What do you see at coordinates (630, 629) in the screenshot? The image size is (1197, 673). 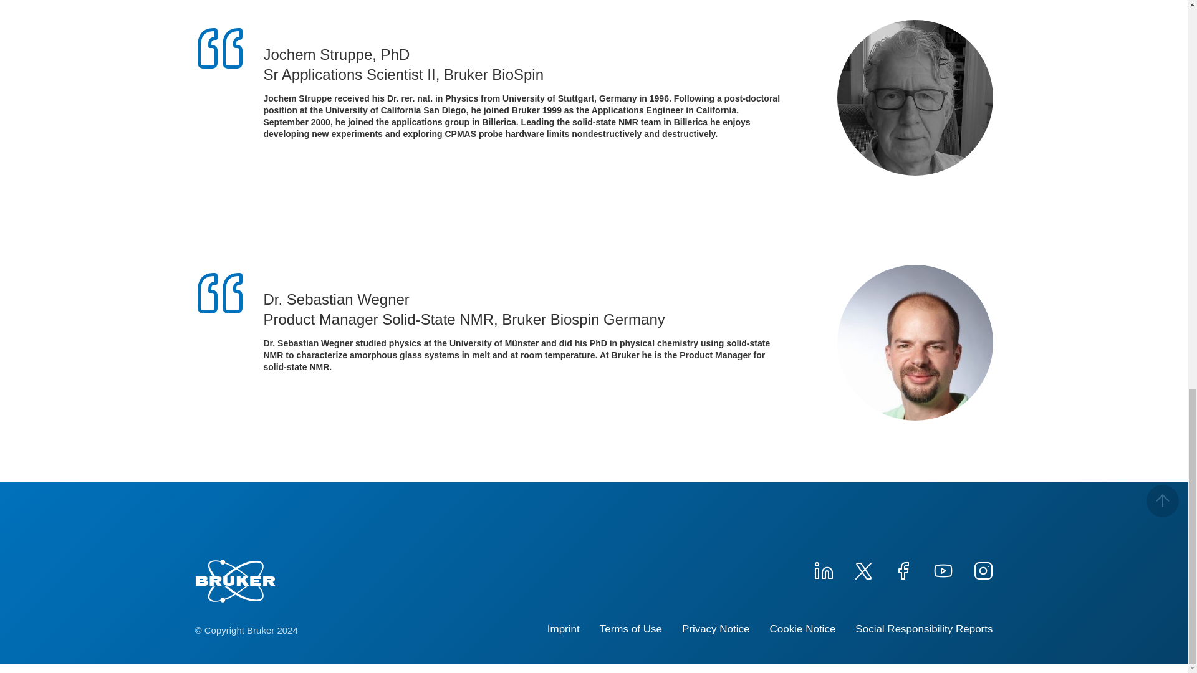 I see `Terms of Use` at bounding box center [630, 629].